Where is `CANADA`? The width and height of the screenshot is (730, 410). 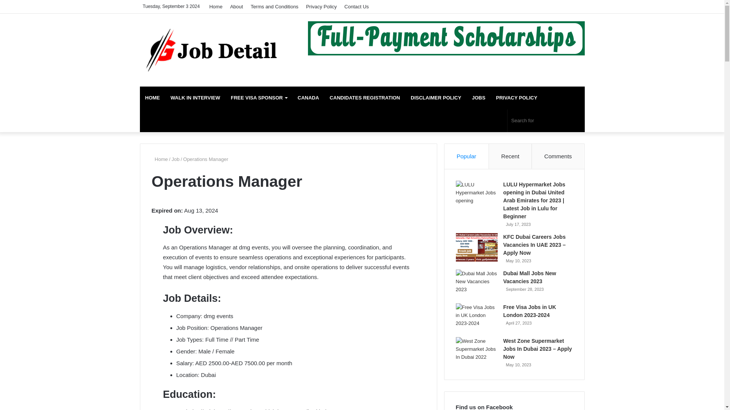
CANADA is located at coordinates (308, 98).